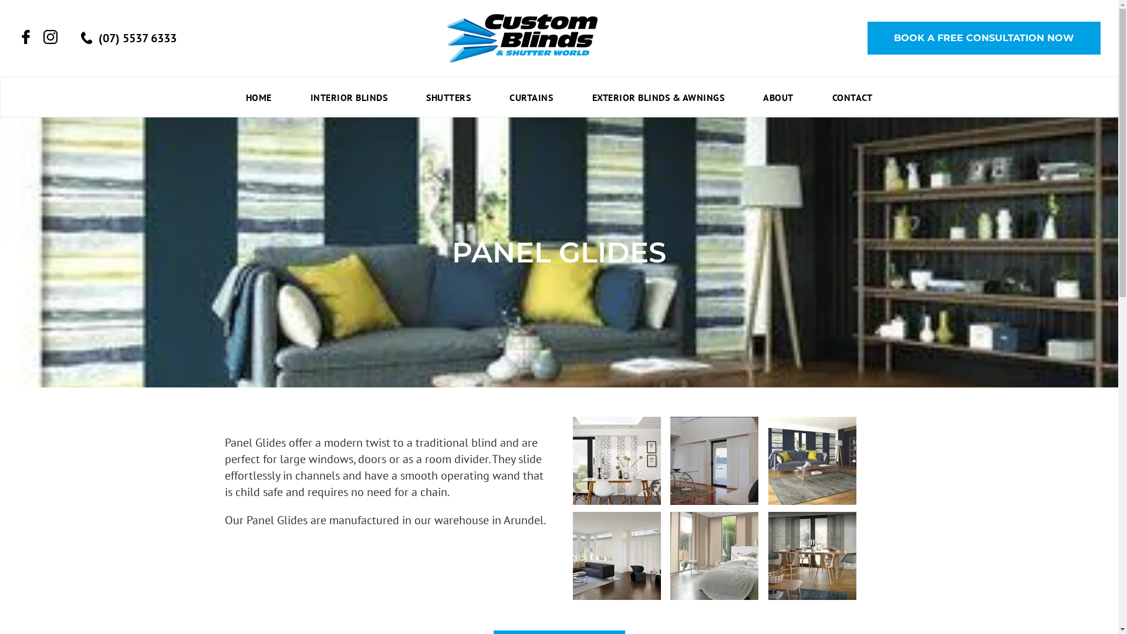 This screenshot has width=1127, height=634. Describe the element at coordinates (617, 461) in the screenshot. I see `Indoor Panel Glides 1` at that location.